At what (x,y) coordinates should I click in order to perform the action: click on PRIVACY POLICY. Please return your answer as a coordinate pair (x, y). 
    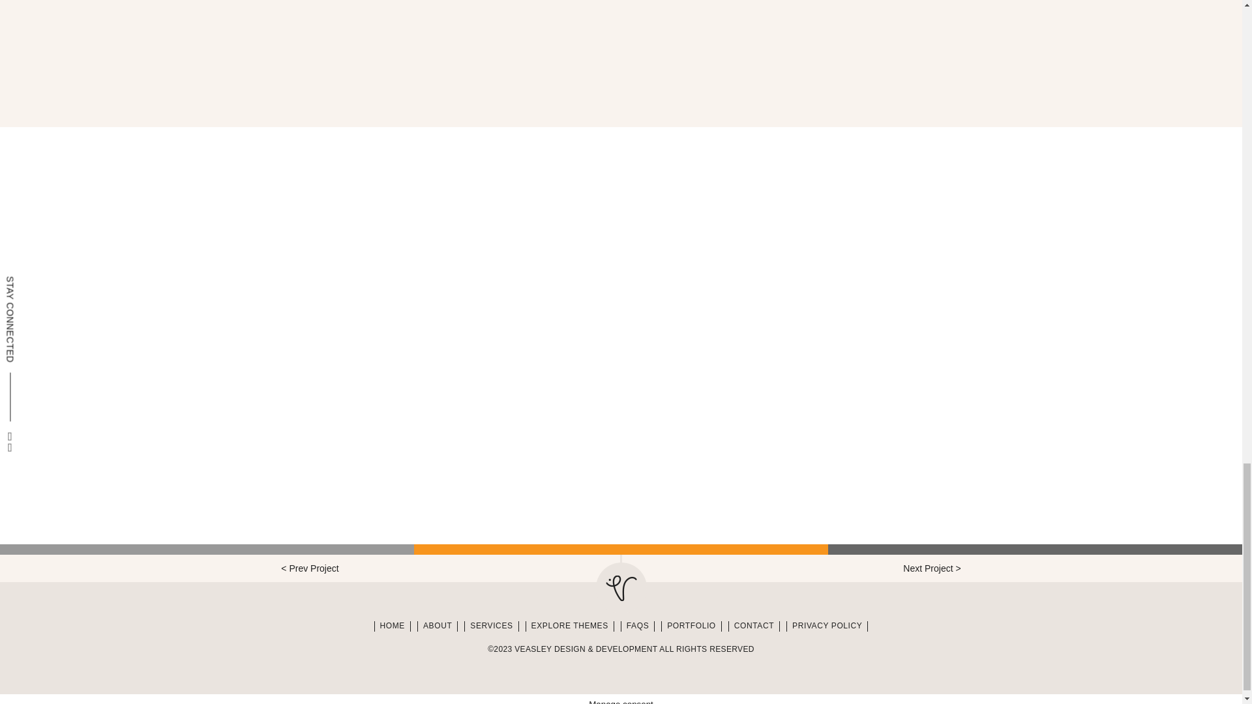
    Looking at the image, I should click on (827, 626).